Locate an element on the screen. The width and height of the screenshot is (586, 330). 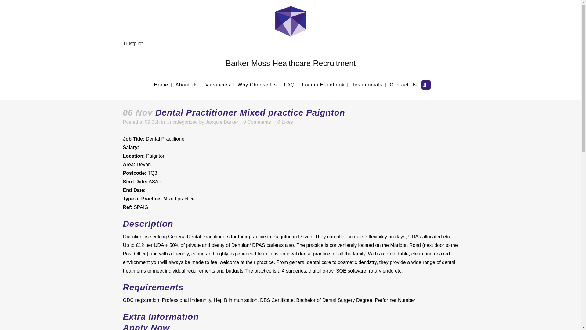
Locum Handbook is located at coordinates (323, 85).